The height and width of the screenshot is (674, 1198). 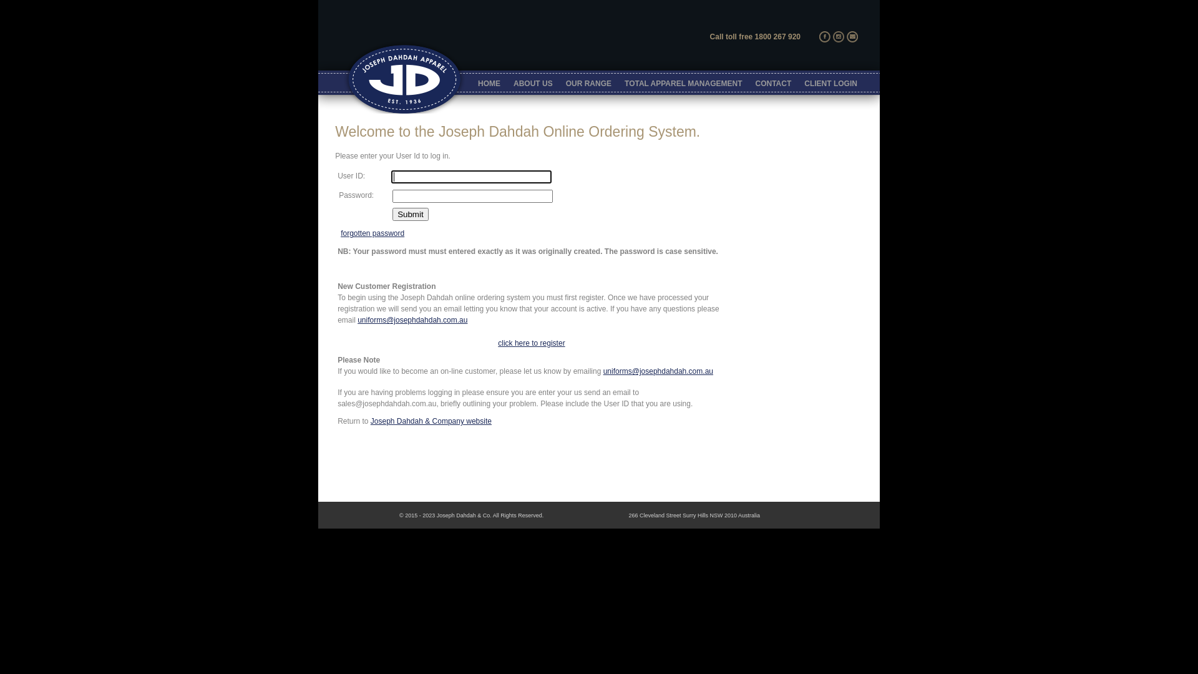 What do you see at coordinates (773, 84) in the screenshot?
I see `CONTACT` at bounding box center [773, 84].